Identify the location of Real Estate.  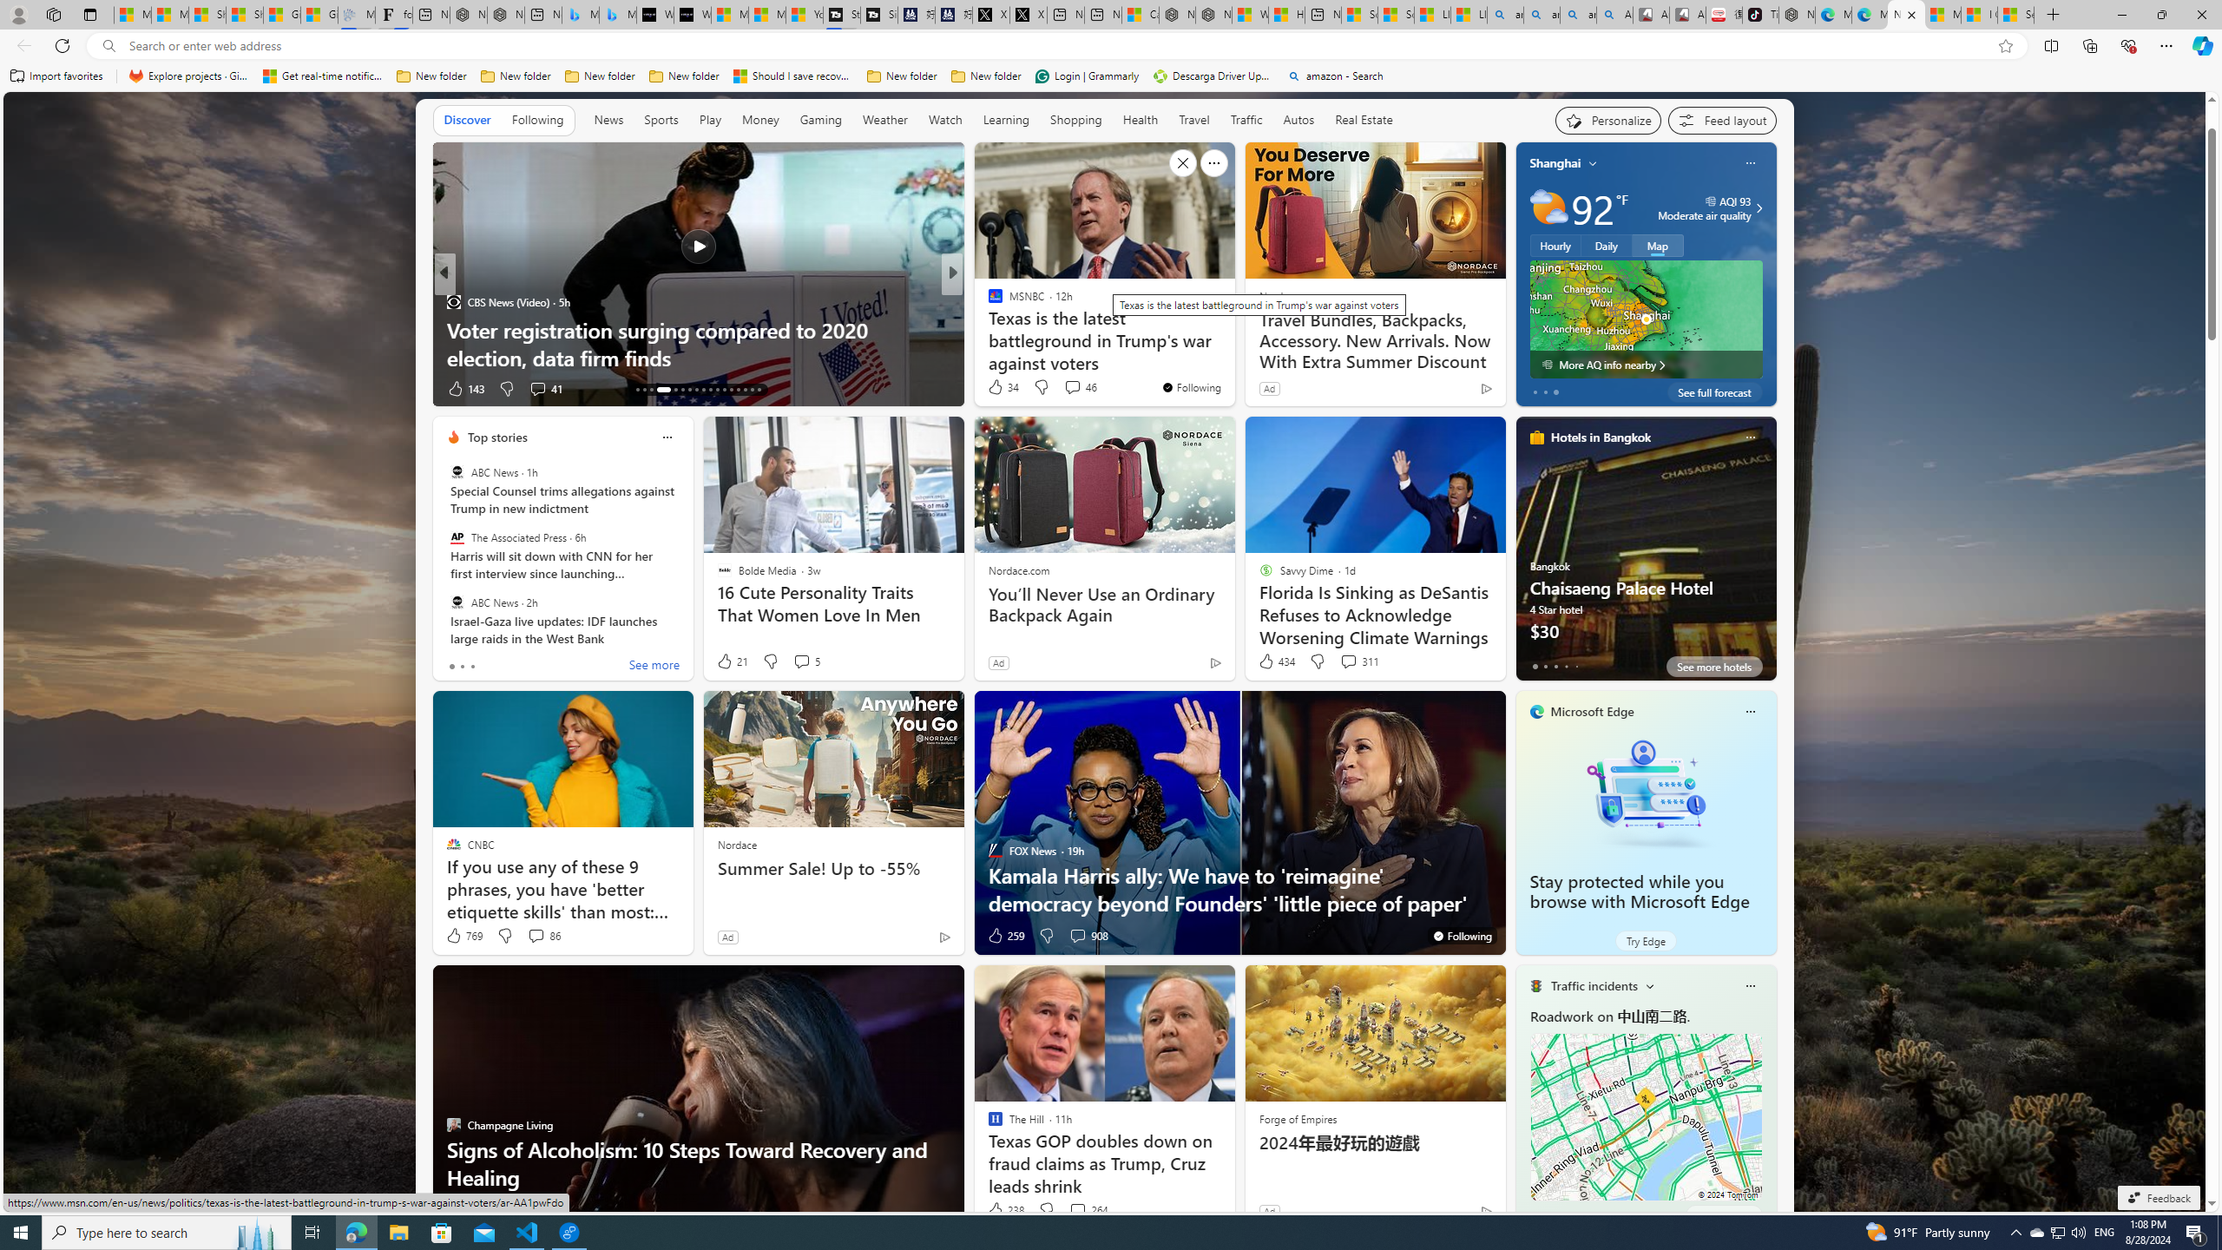
(1364, 121).